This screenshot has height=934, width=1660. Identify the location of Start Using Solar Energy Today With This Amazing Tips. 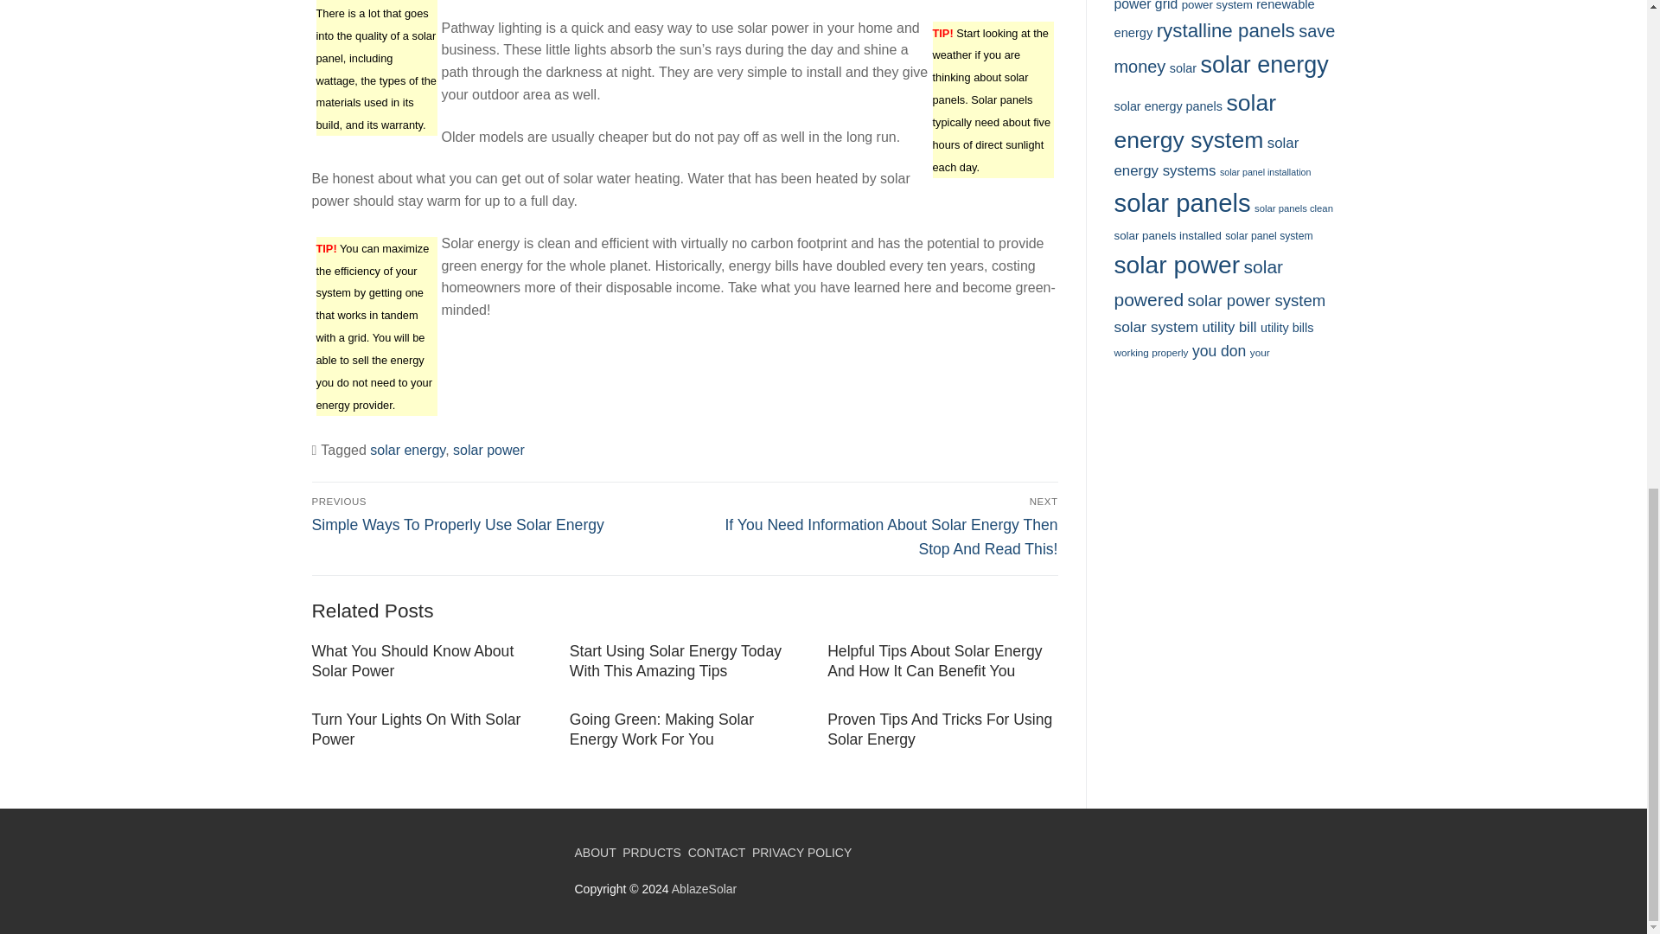
(675, 661).